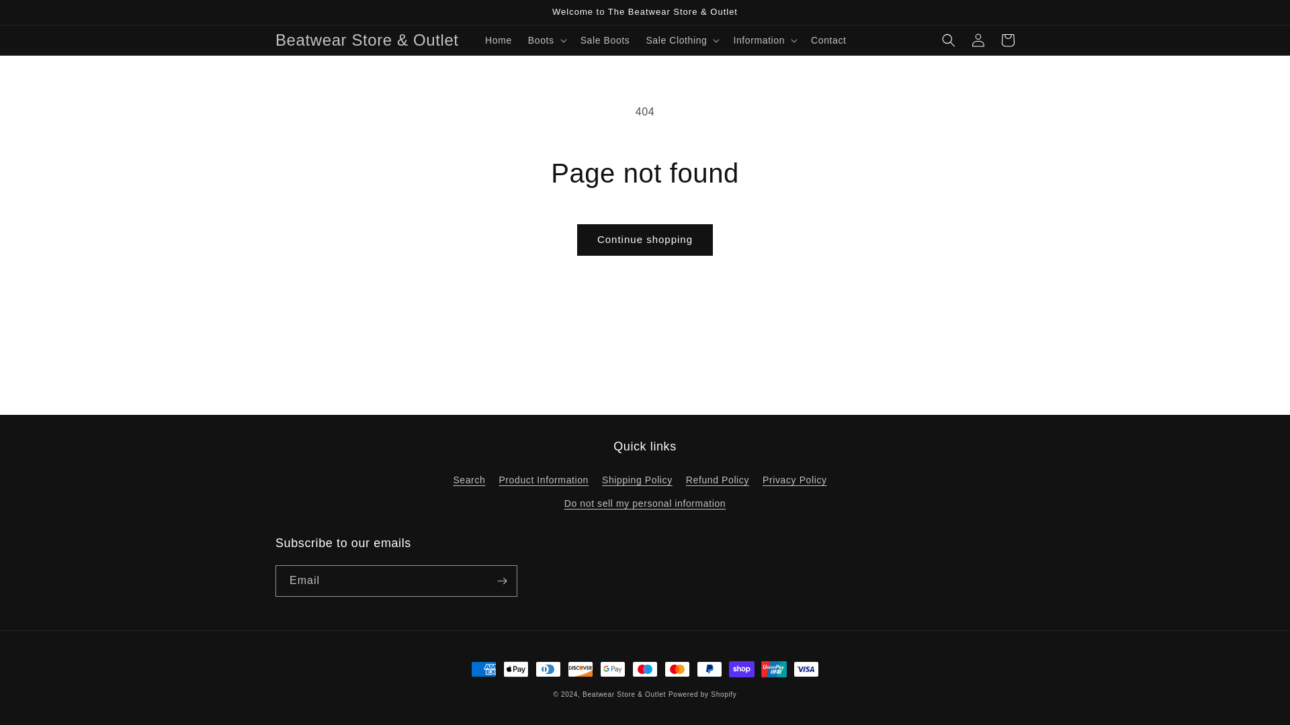 This screenshot has height=725, width=1290. What do you see at coordinates (40, 15) in the screenshot?
I see `Skip to content` at bounding box center [40, 15].